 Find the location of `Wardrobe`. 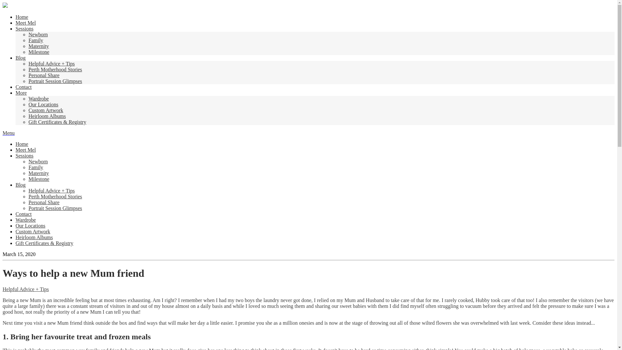

Wardrobe is located at coordinates (39, 99).